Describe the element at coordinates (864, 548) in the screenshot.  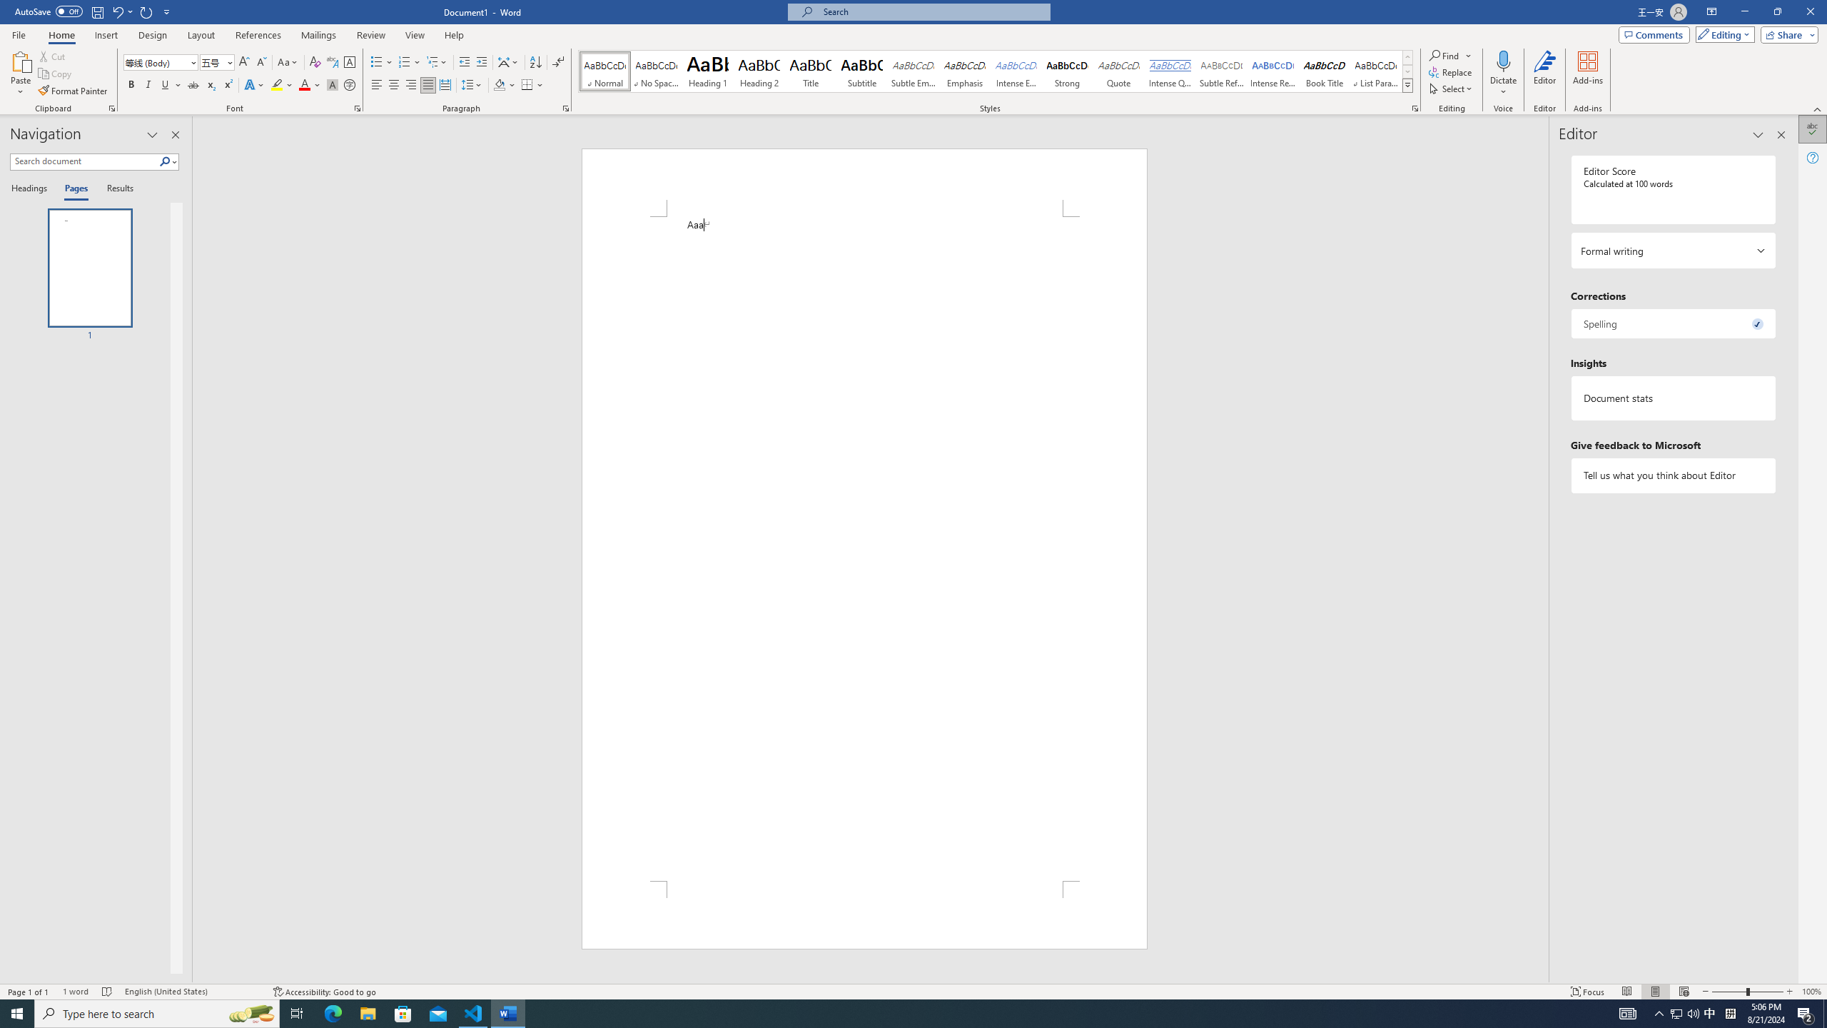
I see `Page 1 content` at that location.